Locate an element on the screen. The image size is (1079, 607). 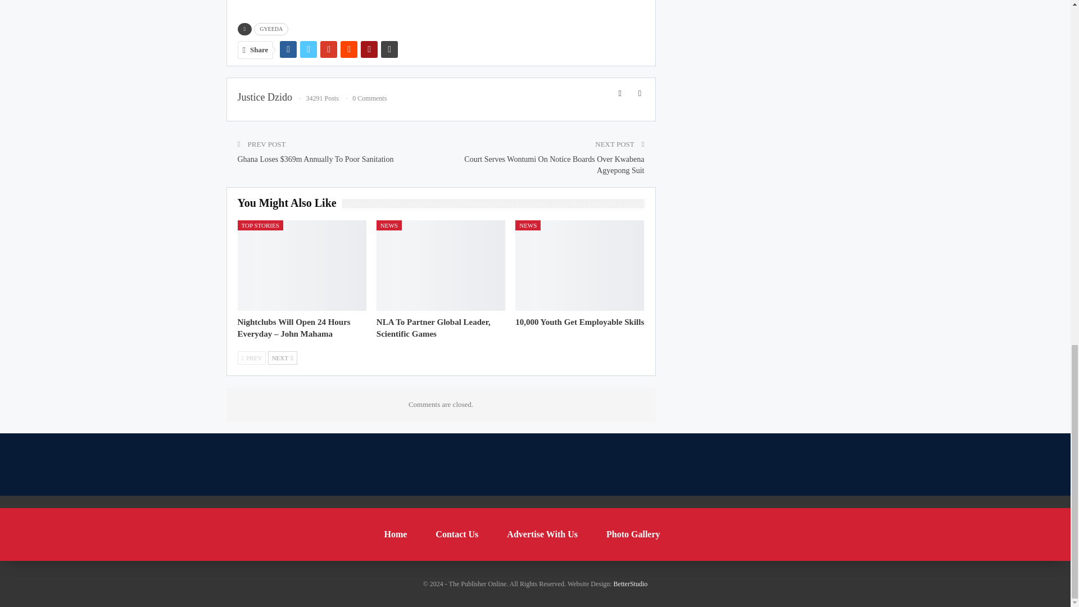
NLA To Partner Global Leader, Scientific Games is located at coordinates (441, 265).